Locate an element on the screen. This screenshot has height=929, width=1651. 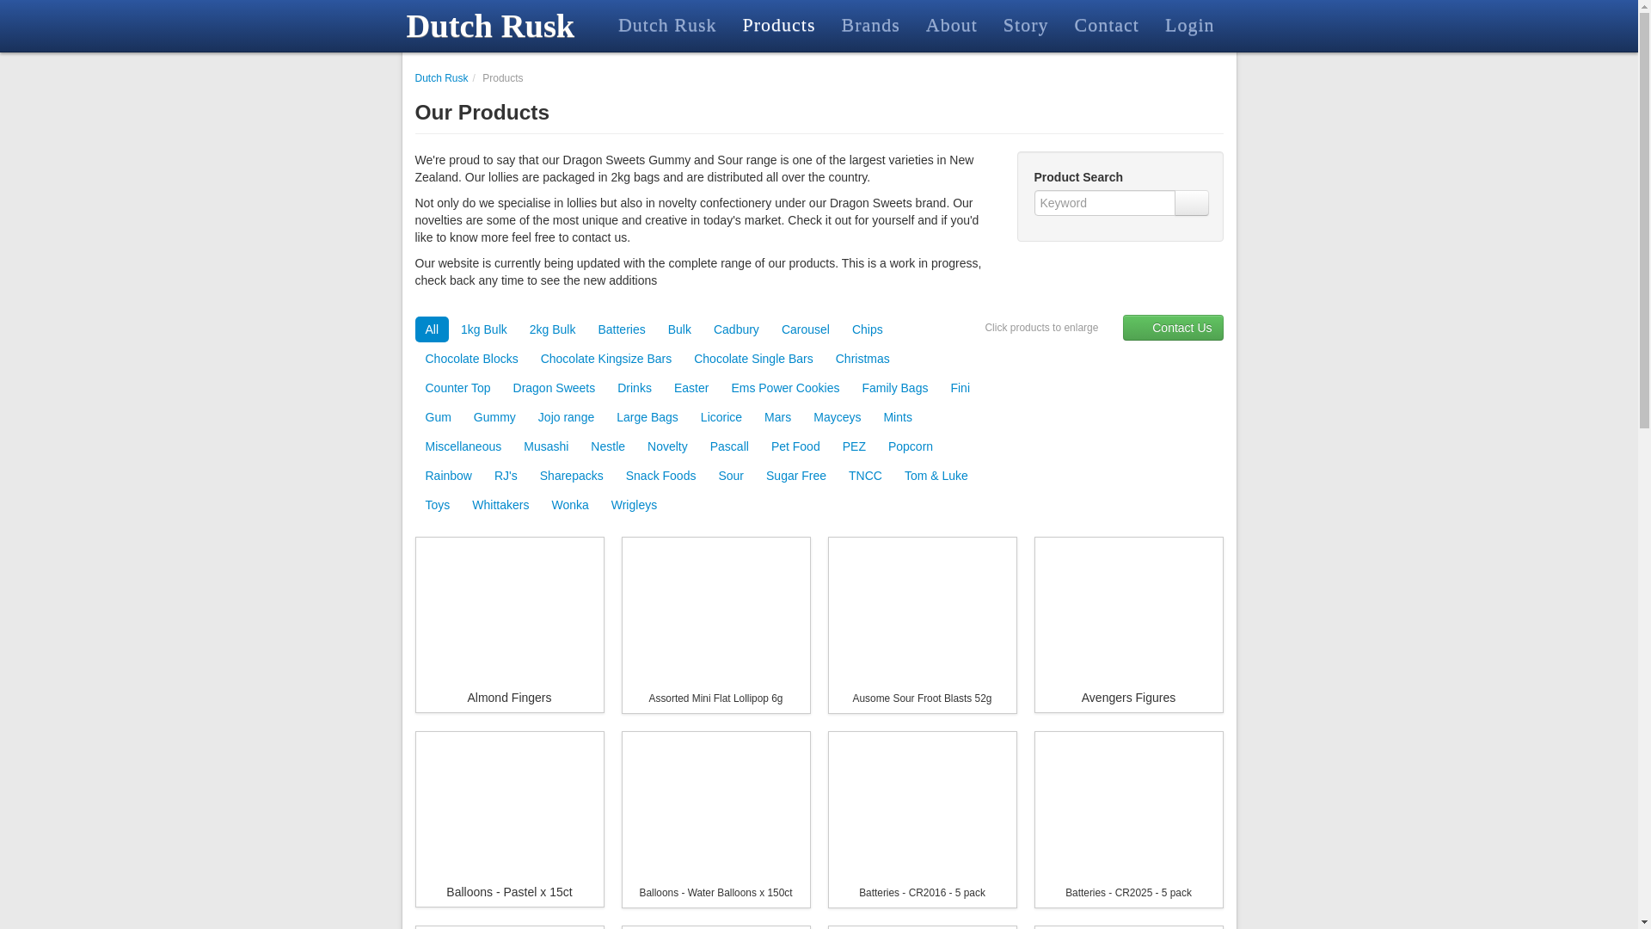
Brands is located at coordinates (870, 24).